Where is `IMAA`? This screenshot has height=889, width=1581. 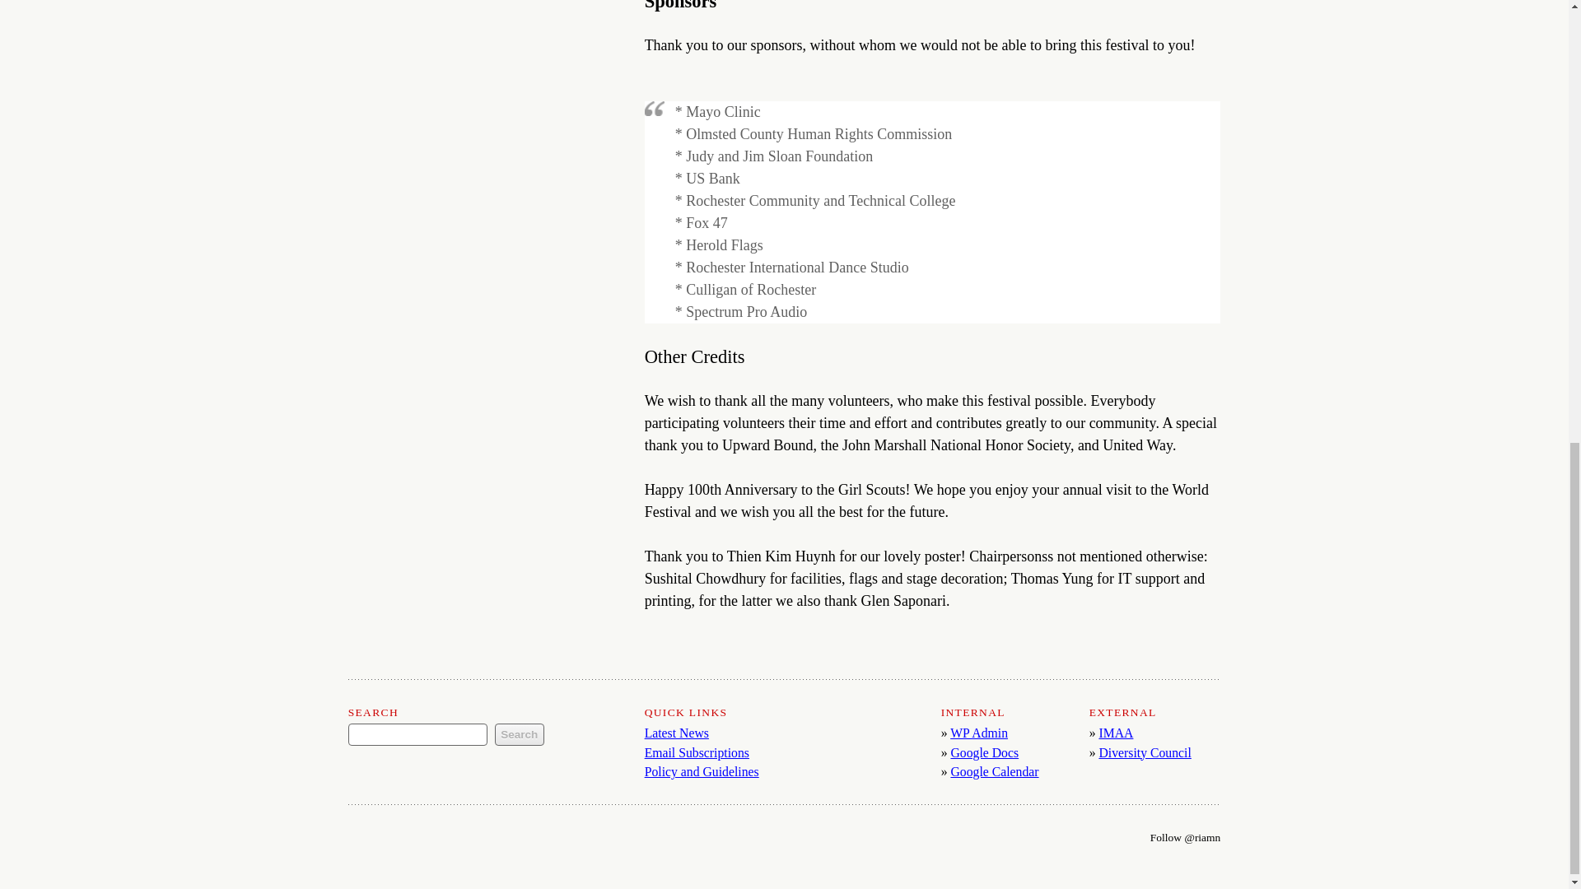 IMAA is located at coordinates (1116, 733).